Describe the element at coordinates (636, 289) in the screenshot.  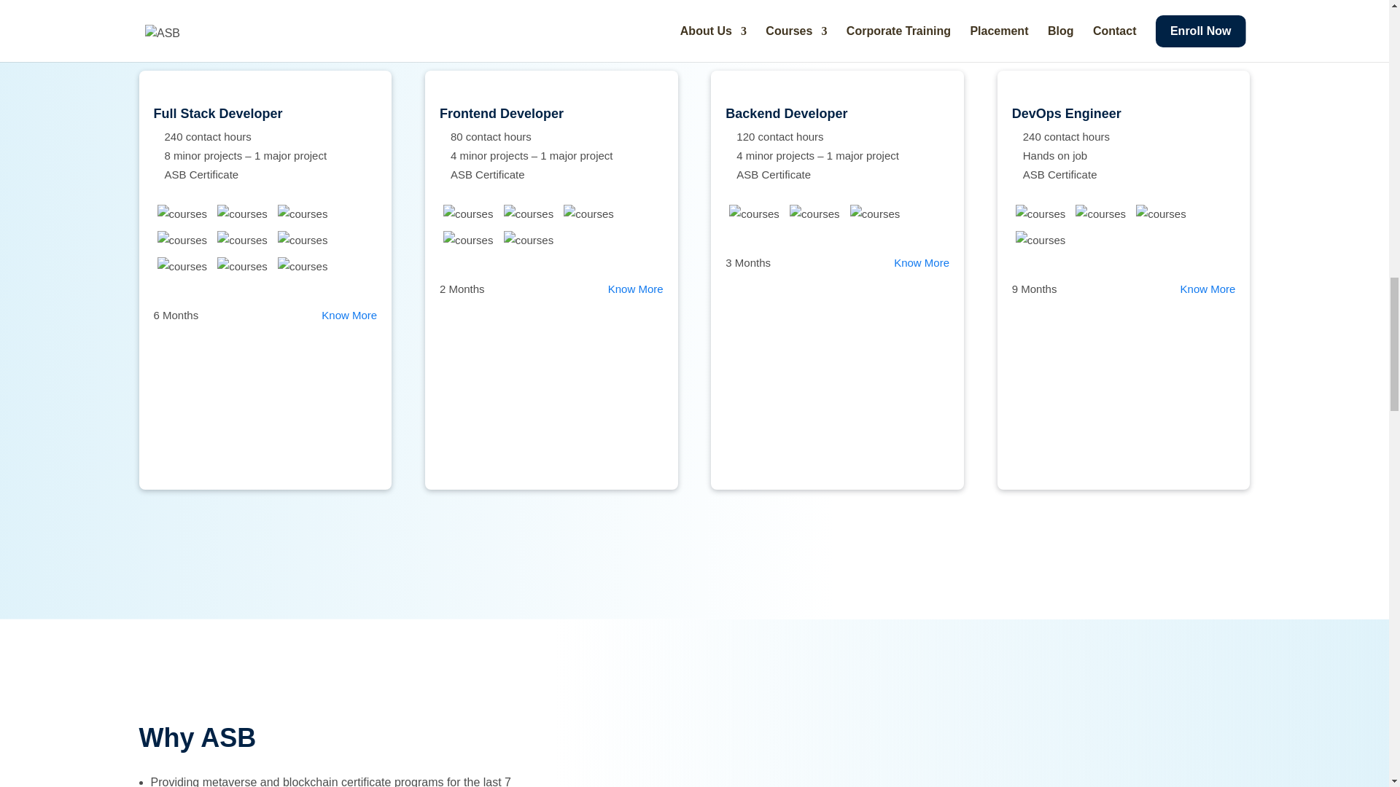
I see `Know More` at that location.